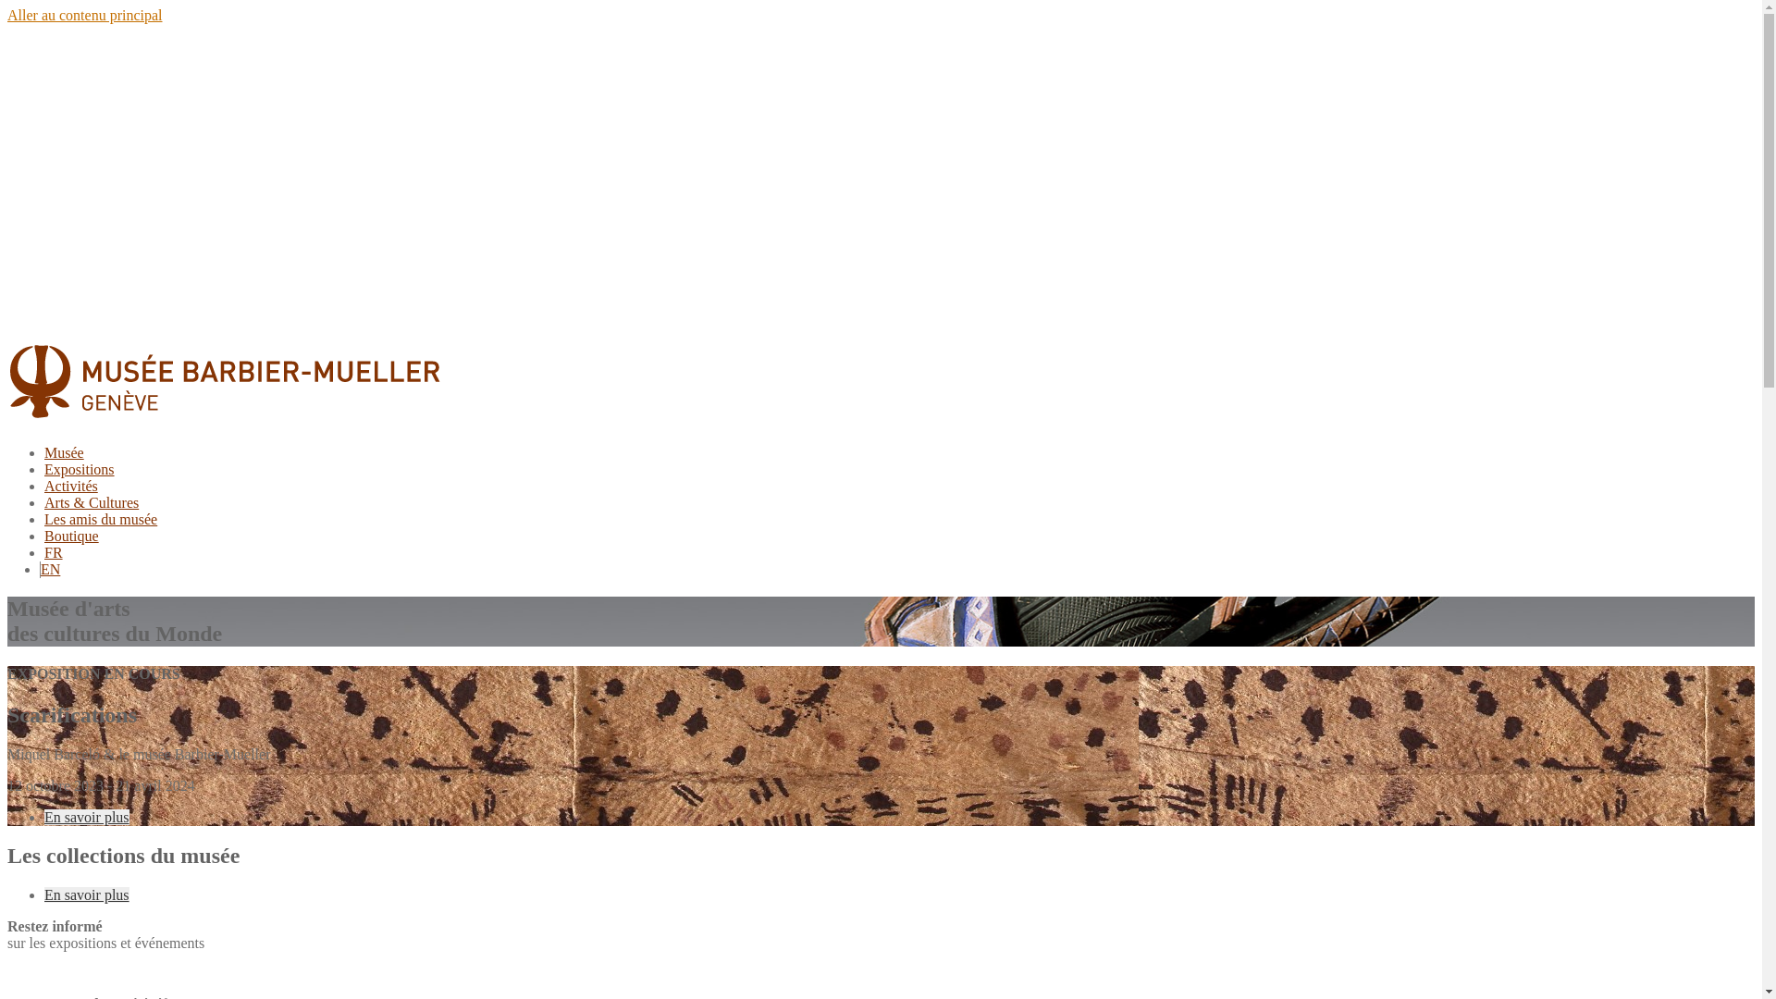 Image resolution: width=1776 pixels, height=999 pixels. Describe the element at coordinates (85, 15) in the screenshot. I see `Aller au contenu principal` at that location.